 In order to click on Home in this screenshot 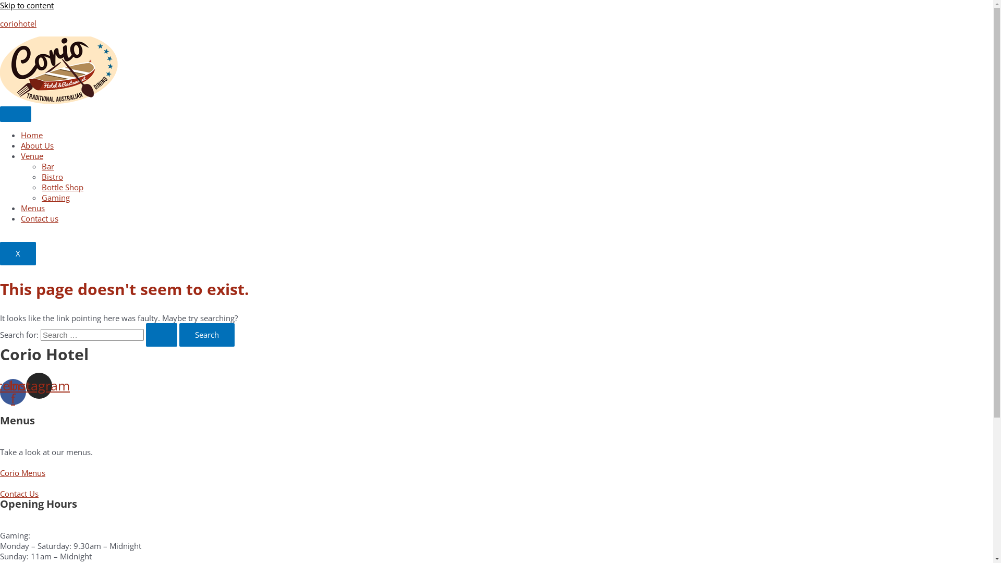, I will do `click(32, 135)`.